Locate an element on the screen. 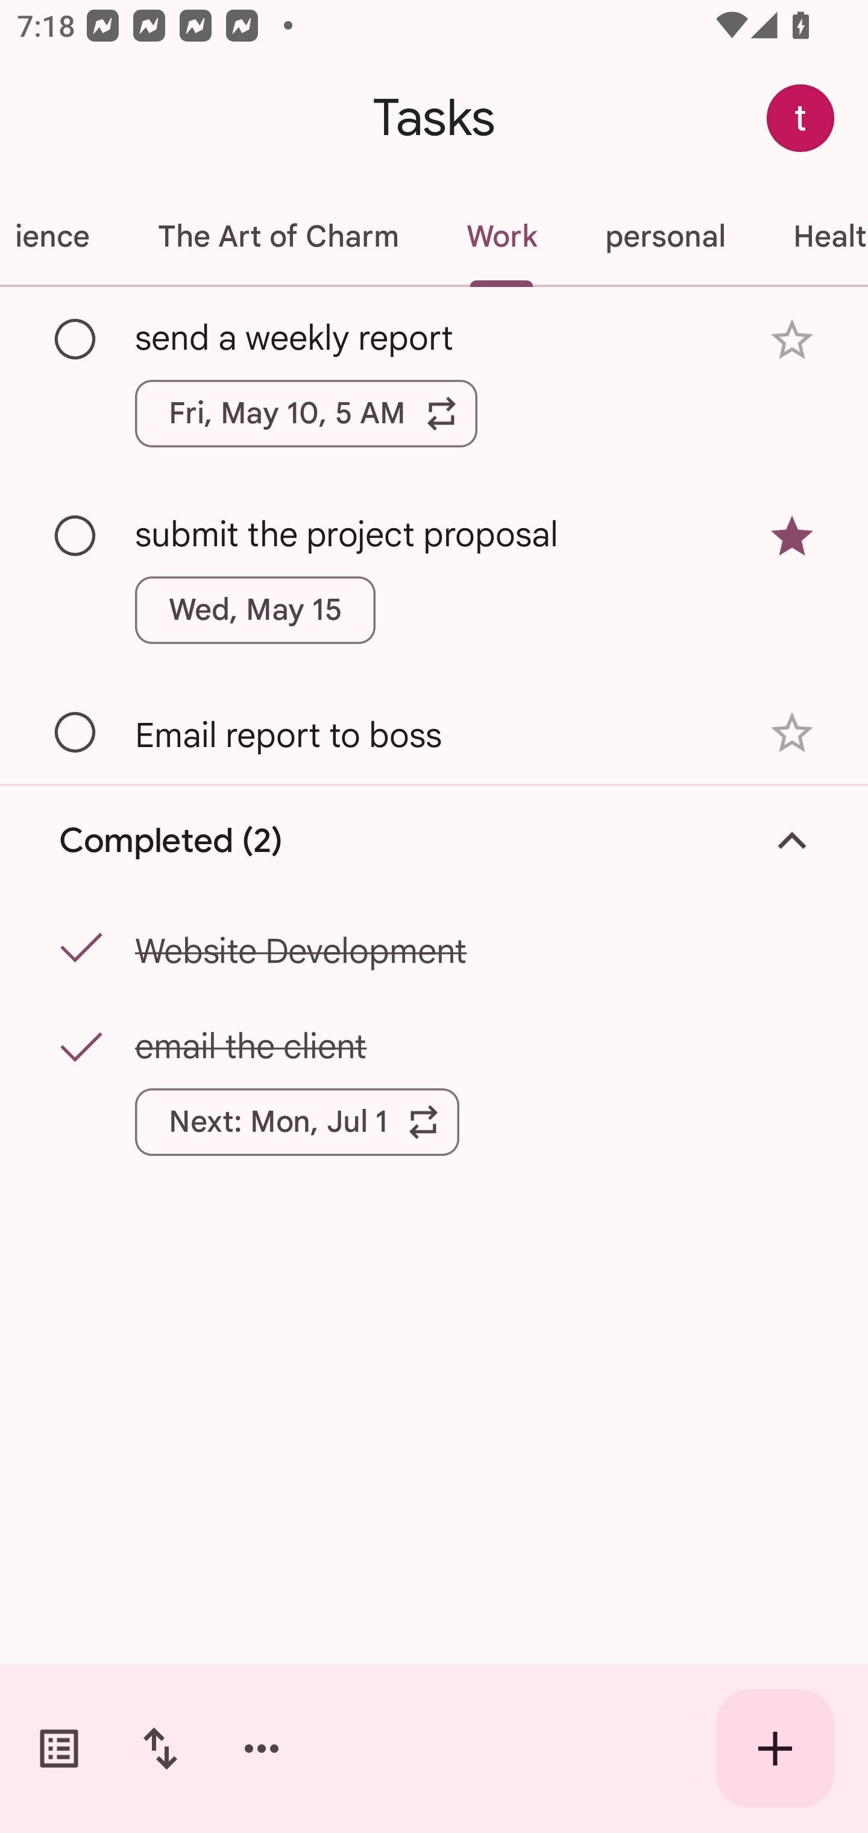 Image resolution: width=868 pixels, height=1833 pixels. Change sort order is located at coordinates (160, 1749).